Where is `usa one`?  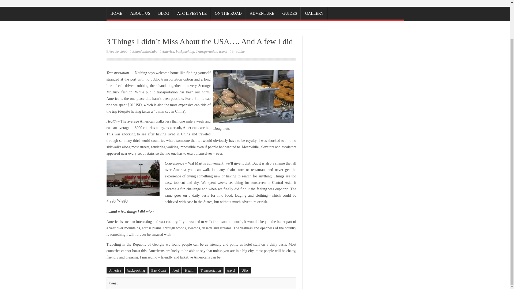 usa one is located at coordinates (133, 178).